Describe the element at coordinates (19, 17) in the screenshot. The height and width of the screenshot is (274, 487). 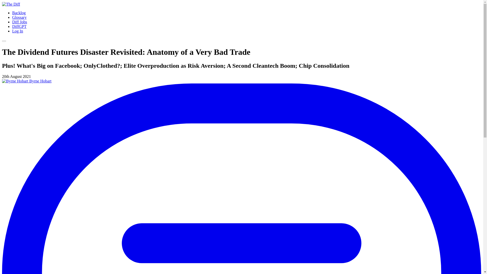
I see `Glossary` at that location.